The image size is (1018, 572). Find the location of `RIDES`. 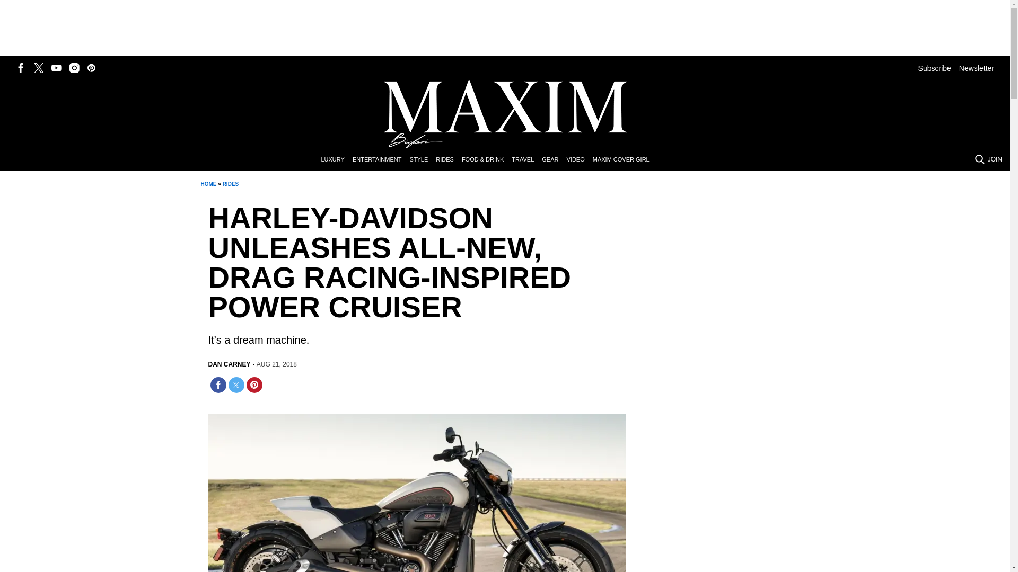

RIDES is located at coordinates (449, 160).